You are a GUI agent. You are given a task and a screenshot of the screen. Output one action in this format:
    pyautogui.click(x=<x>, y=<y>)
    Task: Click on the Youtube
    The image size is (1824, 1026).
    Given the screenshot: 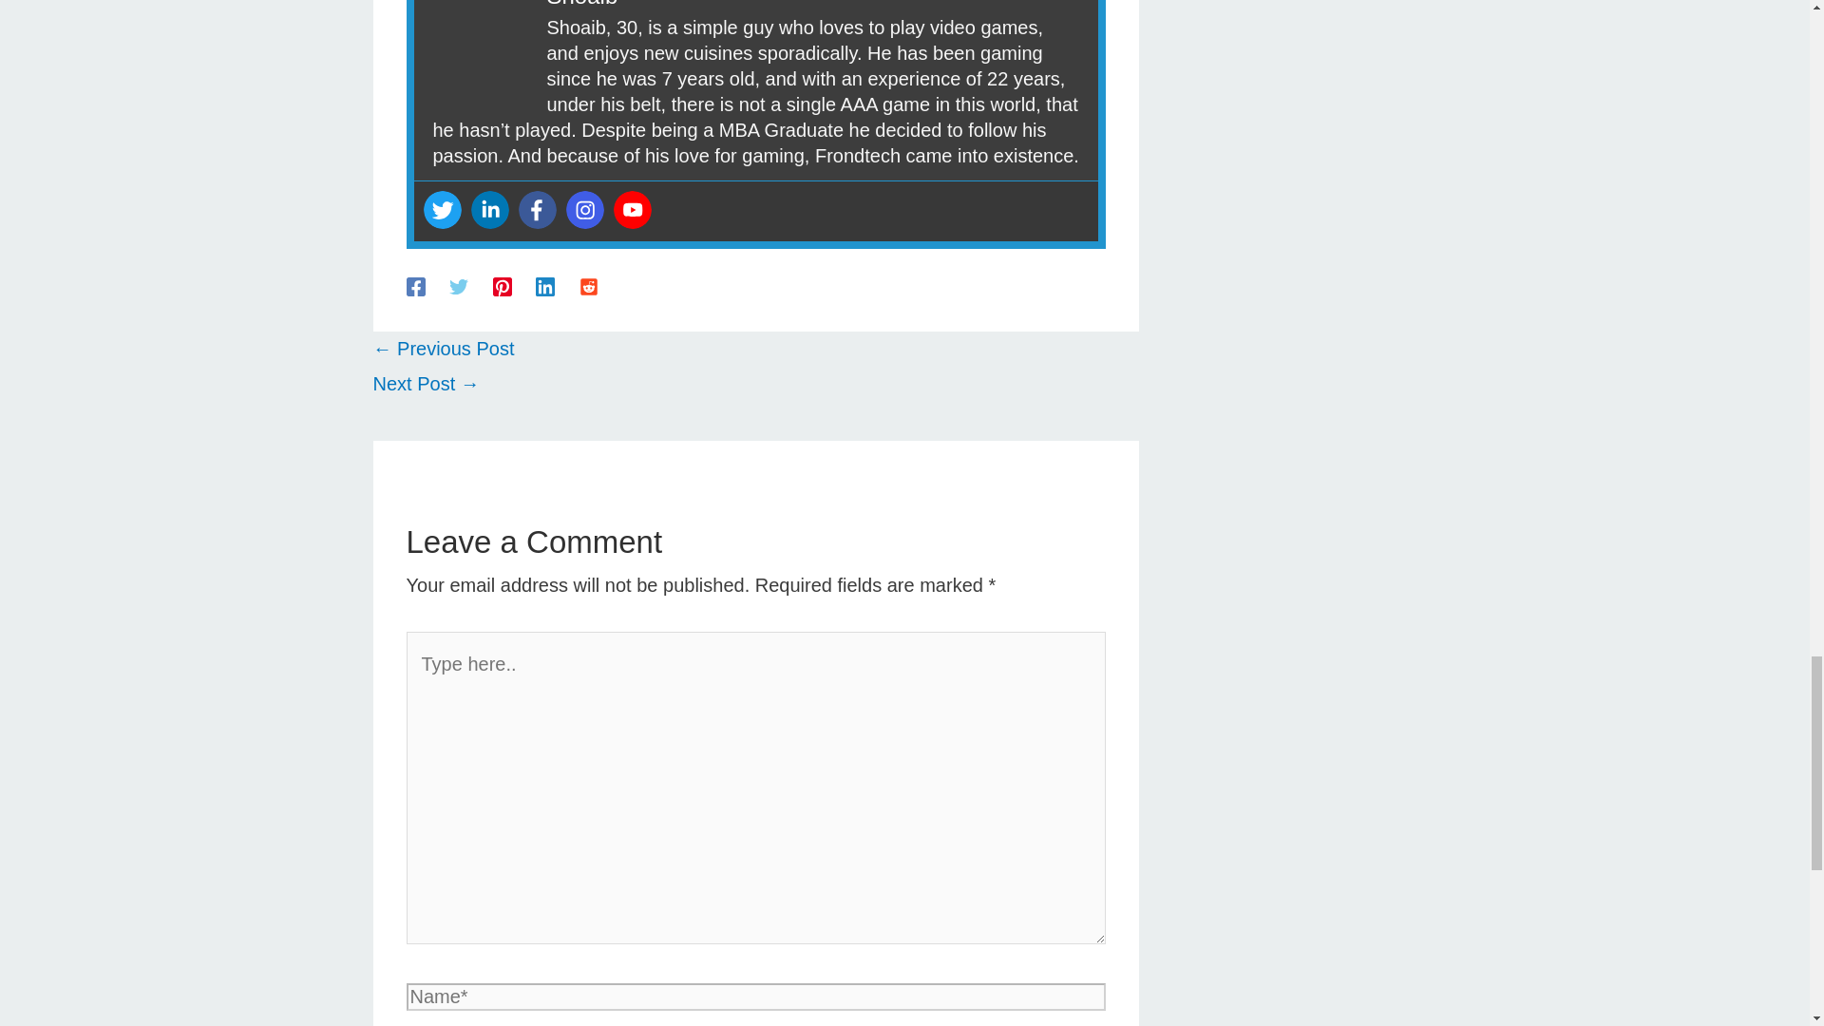 What is the action you would take?
    pyautogui.click(x=632, y=209)
    